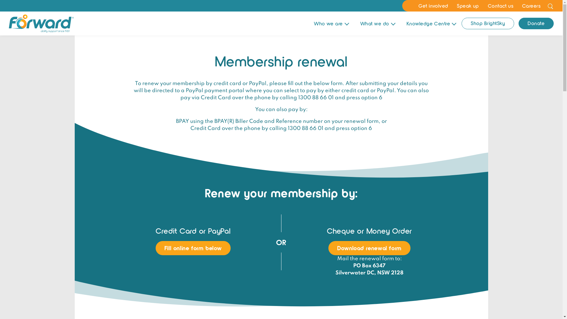 The width and height of the screenshot is (567, 319). I want to click on Contact us, so click(501, 6).